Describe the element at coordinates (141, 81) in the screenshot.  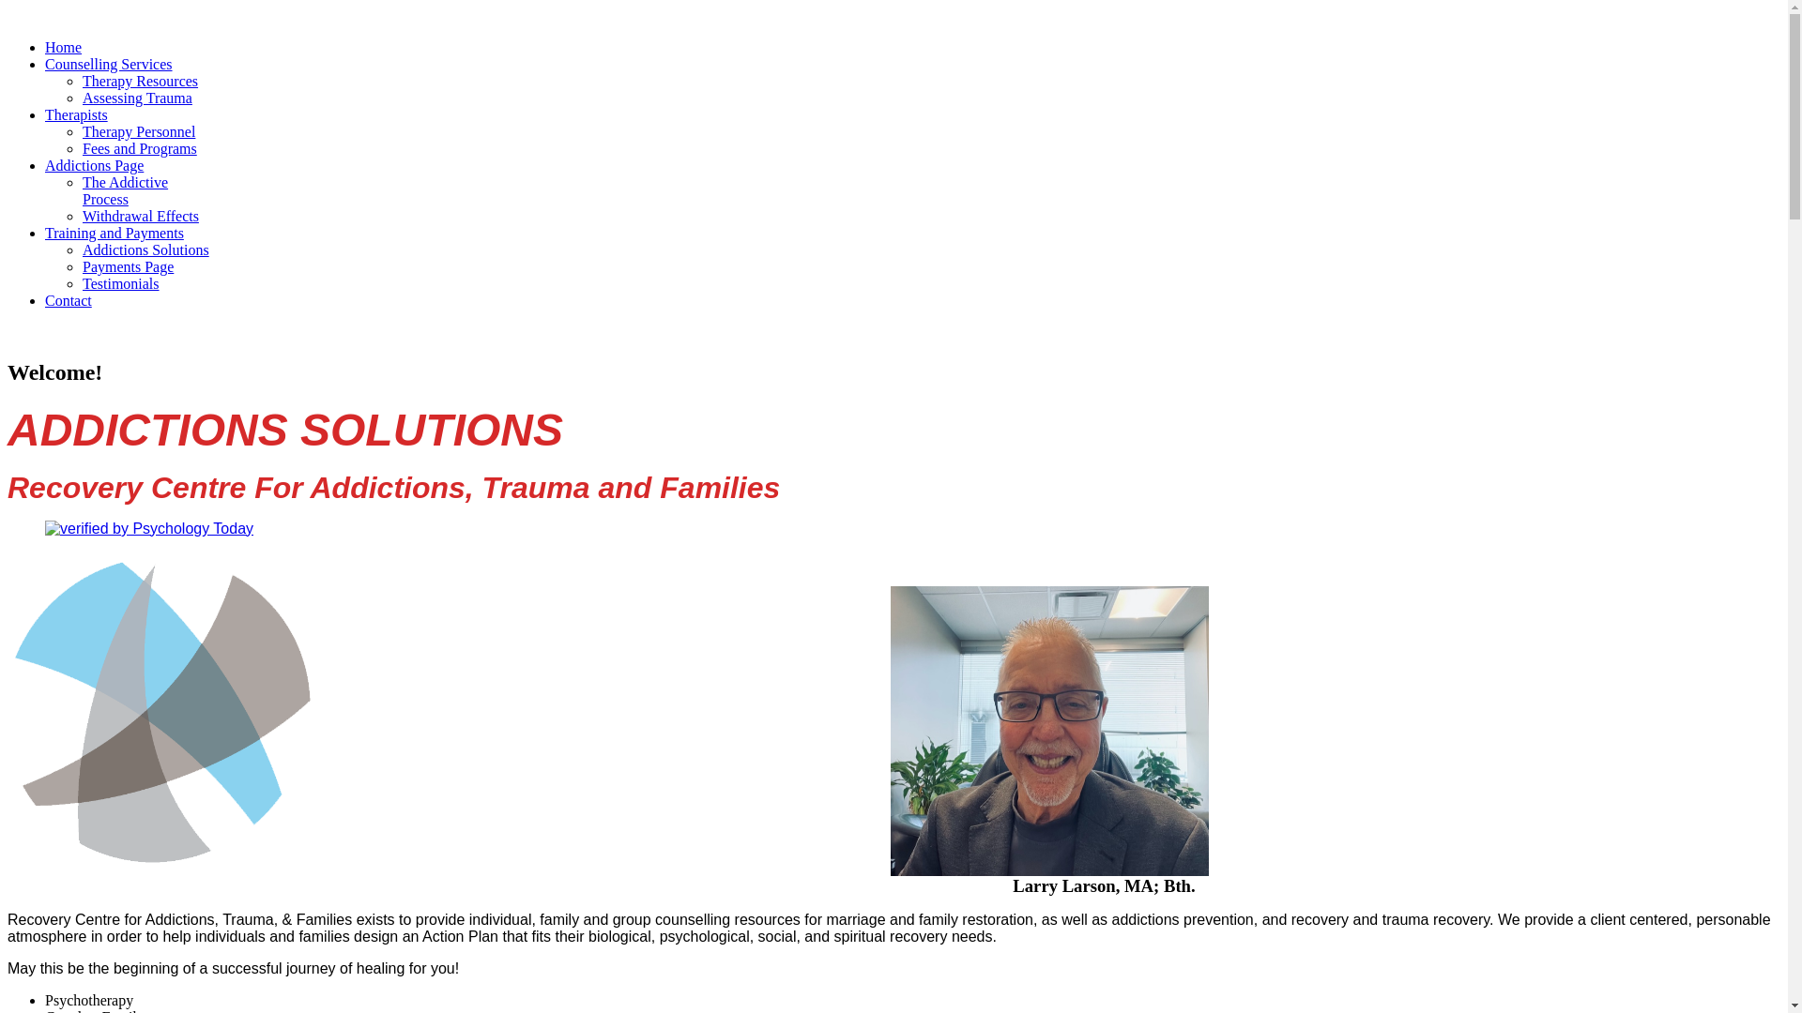
I see `Therapy Resources` at that location.